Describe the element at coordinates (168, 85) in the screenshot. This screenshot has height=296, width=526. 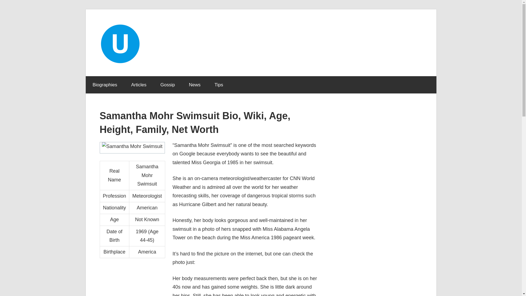
I see `Gossip` at that location.